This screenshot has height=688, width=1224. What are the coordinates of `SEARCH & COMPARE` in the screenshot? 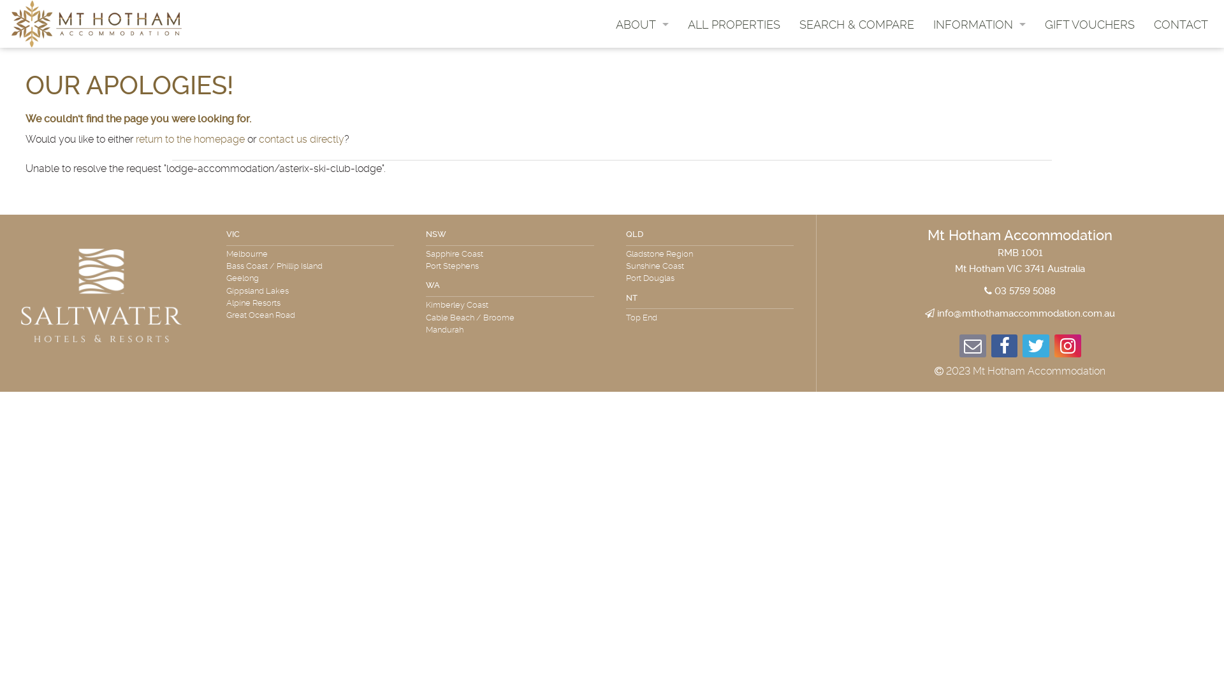 It's located at (857, 24).